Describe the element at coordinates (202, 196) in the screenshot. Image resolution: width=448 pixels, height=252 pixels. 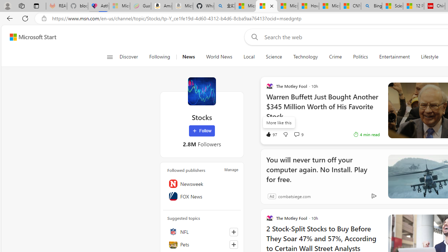
I see `FOX News` at that location.